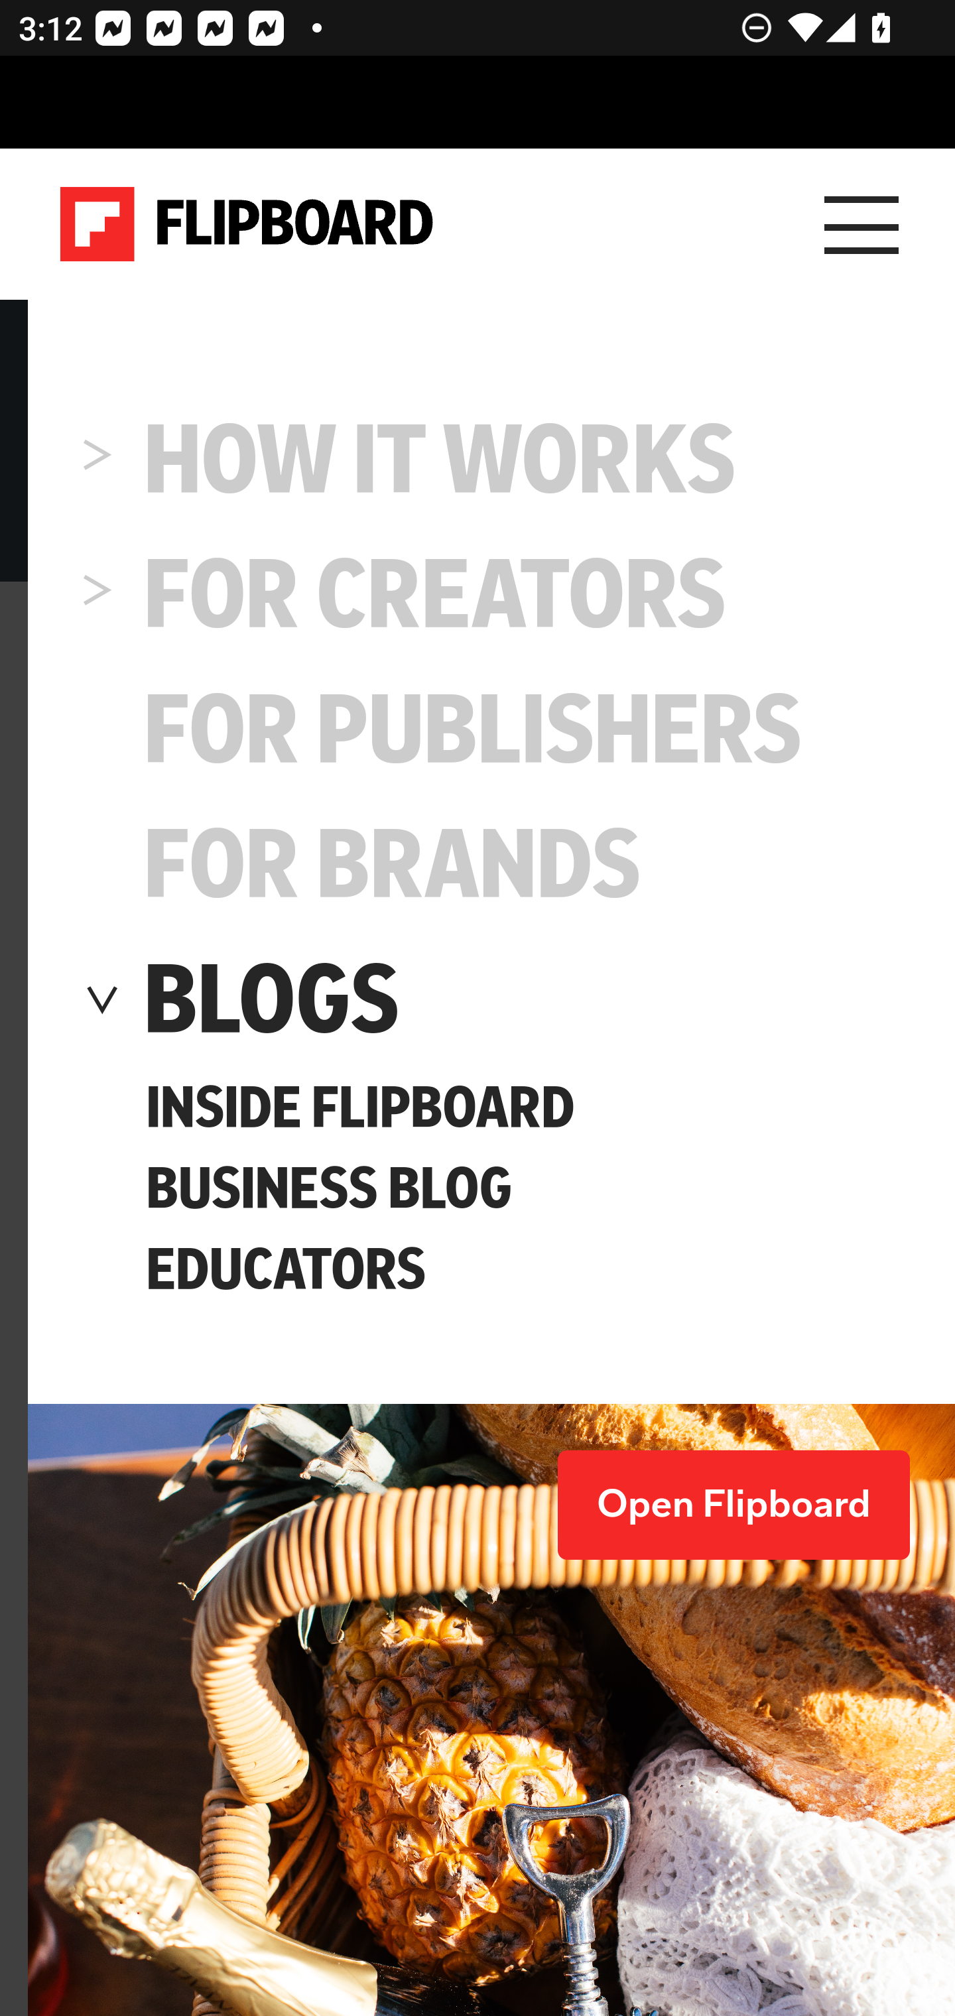  Describe the element at coordinates (436, 594) in the screenshot. I see `FOR CREATORS` at that location.